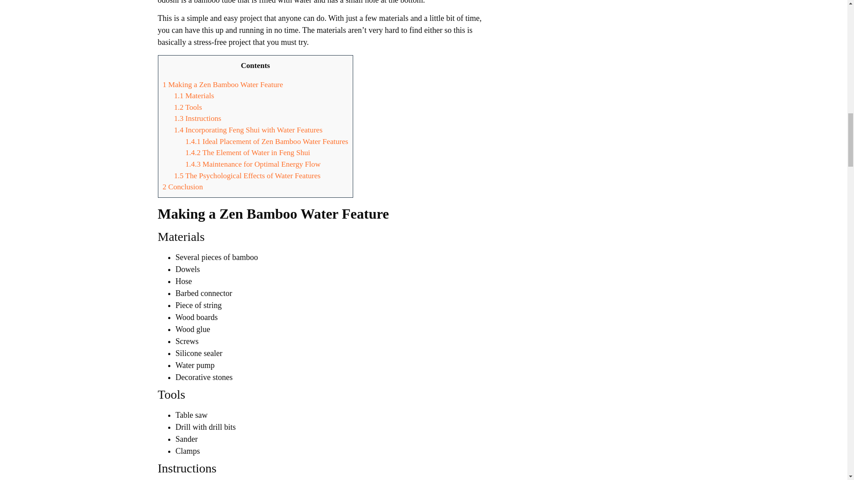 The image size is (854, 480). What do you see at coordinates (247, 152) in the screenshot?
I see `1.4.2 The Element of Water in Feng Shui` at bounding box center [247, 152].